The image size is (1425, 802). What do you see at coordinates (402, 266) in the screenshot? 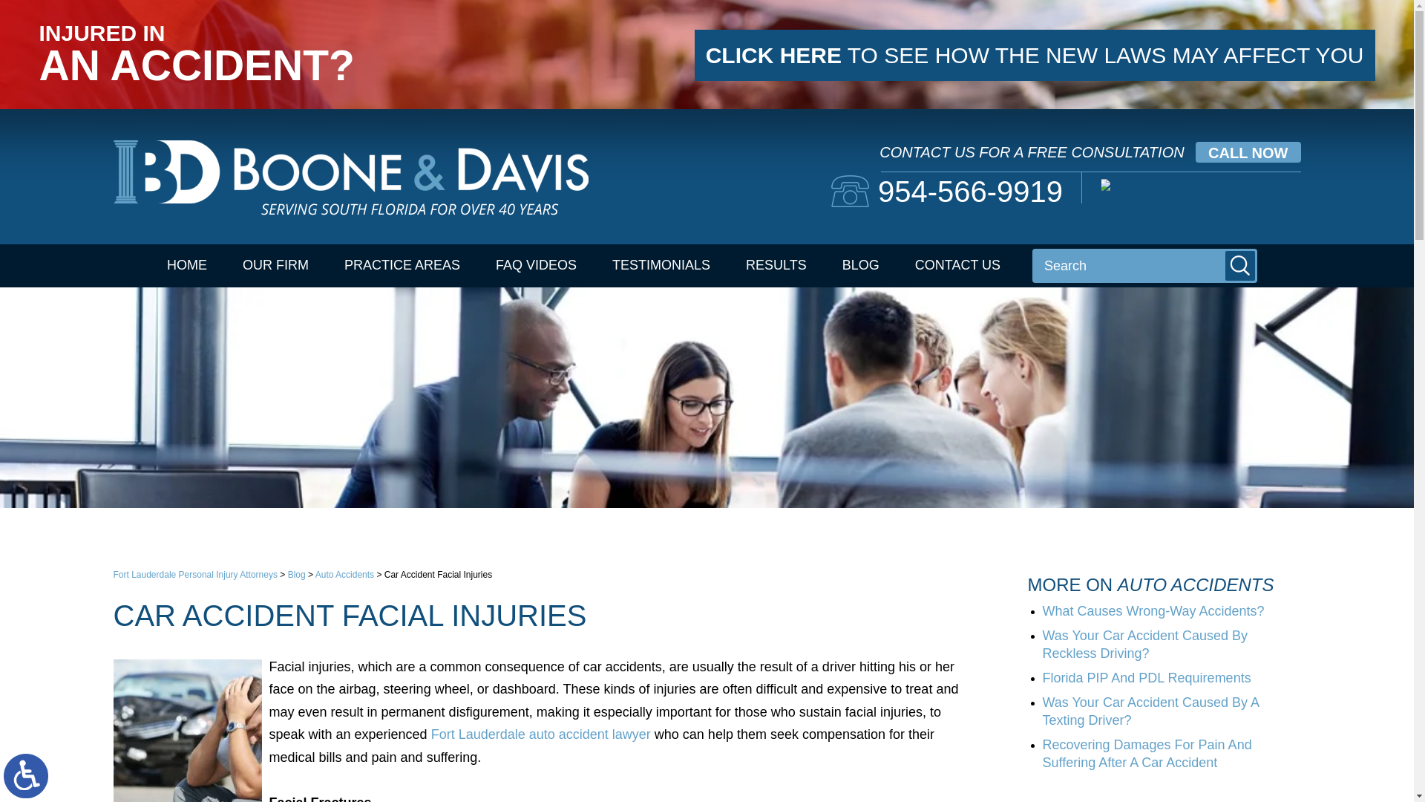
I see `PRACTICE AREAS` at bounding box center [402, 266].